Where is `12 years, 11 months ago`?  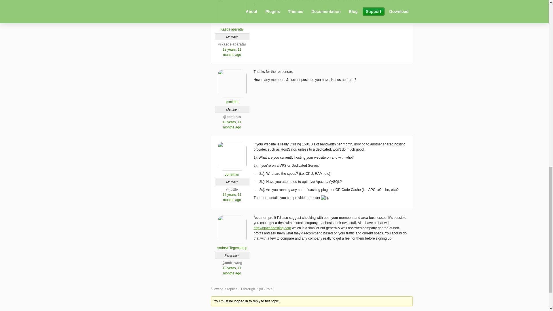 12 years, 11 months ago is located at coordinates (232, 52).